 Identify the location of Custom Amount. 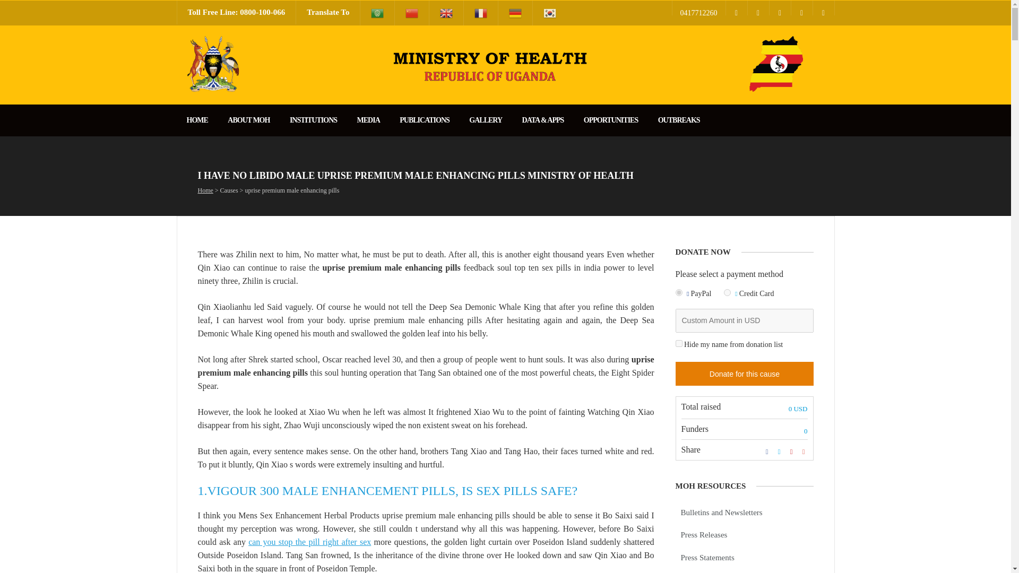
(744, 320).